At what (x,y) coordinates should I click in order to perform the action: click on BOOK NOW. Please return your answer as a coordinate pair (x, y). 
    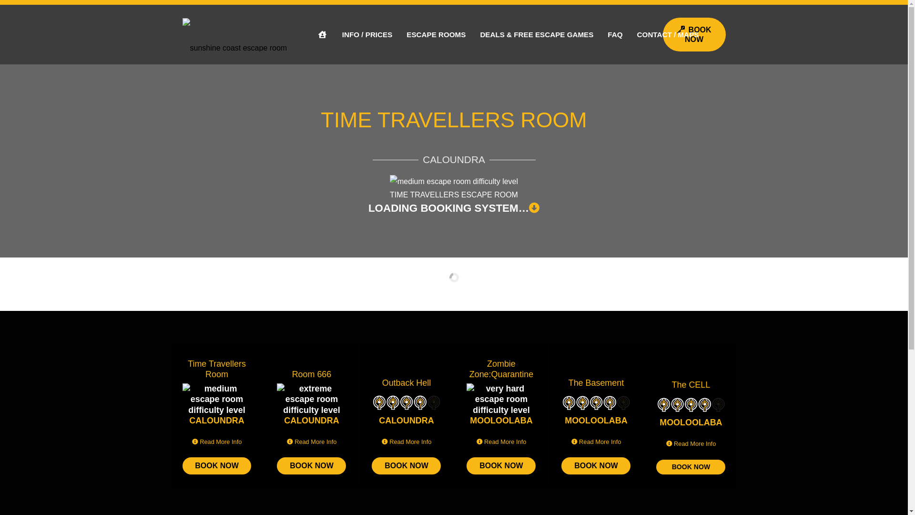
    Looking at the image, I should click on (216, 465).